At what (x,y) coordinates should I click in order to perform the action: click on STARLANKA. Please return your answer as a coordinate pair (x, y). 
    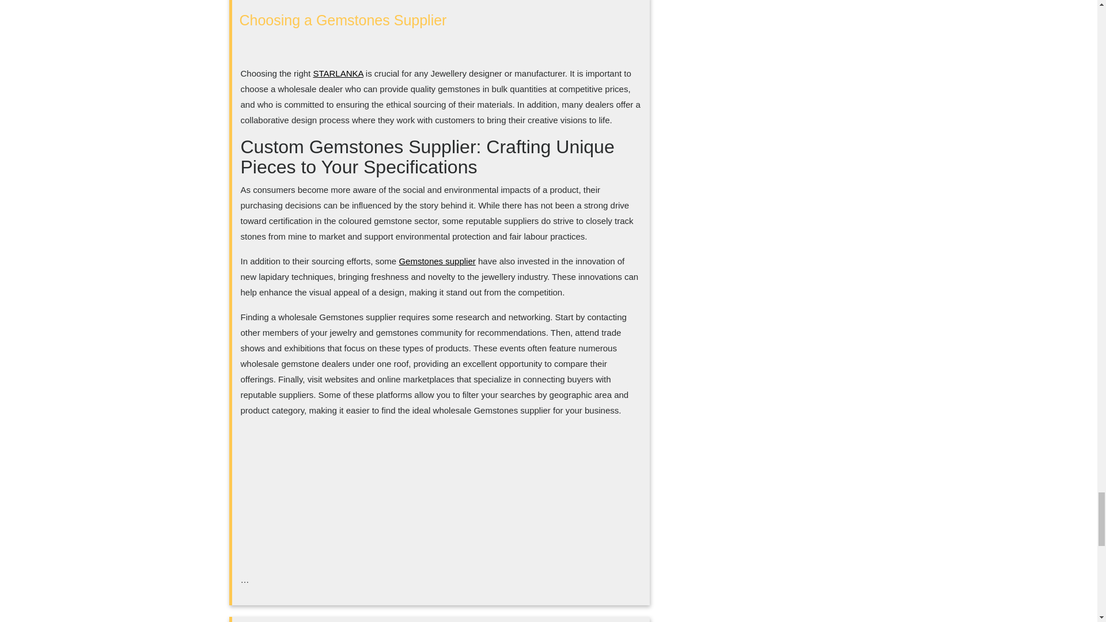
    Looking at the image, I should click on (338, 73).